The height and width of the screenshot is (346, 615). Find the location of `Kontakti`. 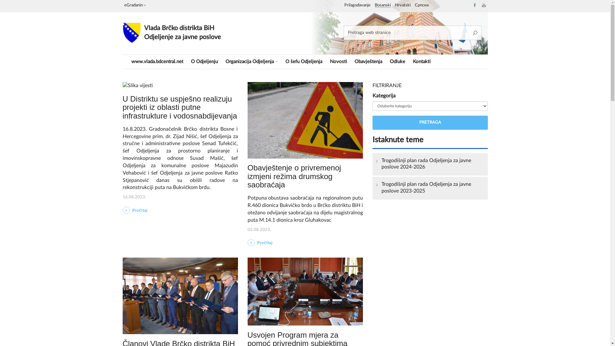

Kontakti is located at coordinates (422, 62).